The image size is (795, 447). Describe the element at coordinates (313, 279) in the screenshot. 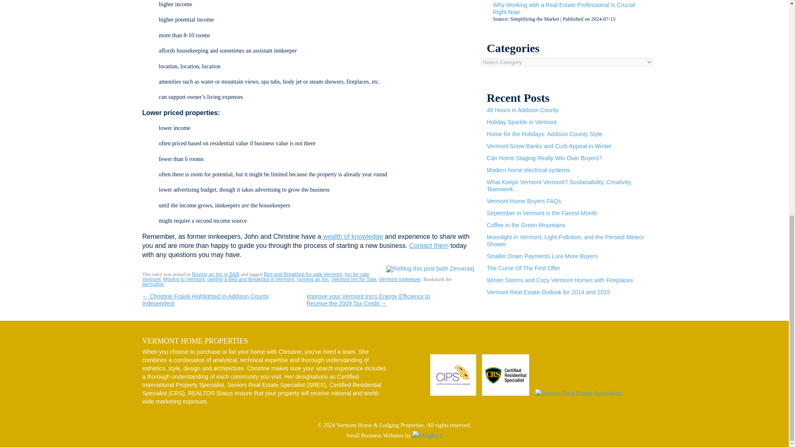

I see `running an Inn` at that location.